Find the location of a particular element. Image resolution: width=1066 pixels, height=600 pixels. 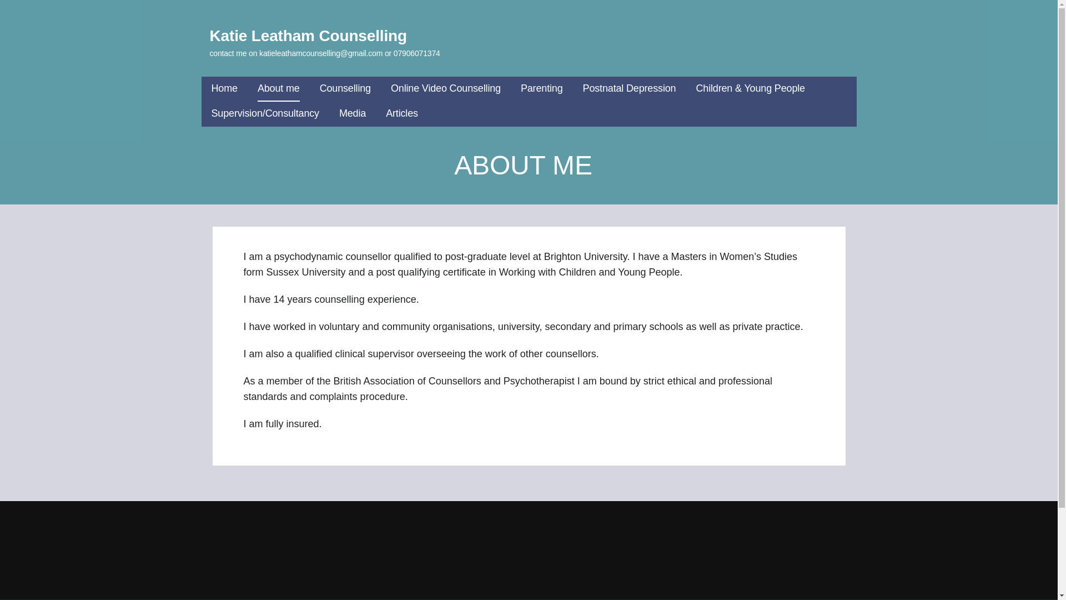

Katie Leatham Counselling is located at coordinates (309, 36).